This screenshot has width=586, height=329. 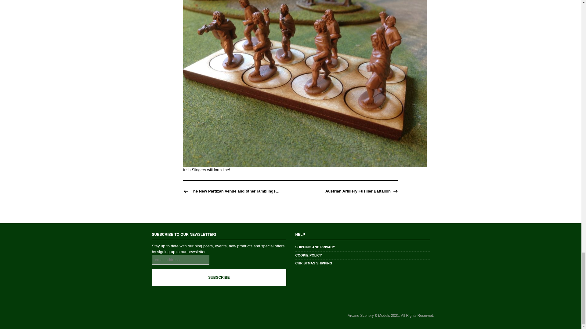 I want to click on Austrian Artillery Fusilier Battalion, so click(x=358, y=191).